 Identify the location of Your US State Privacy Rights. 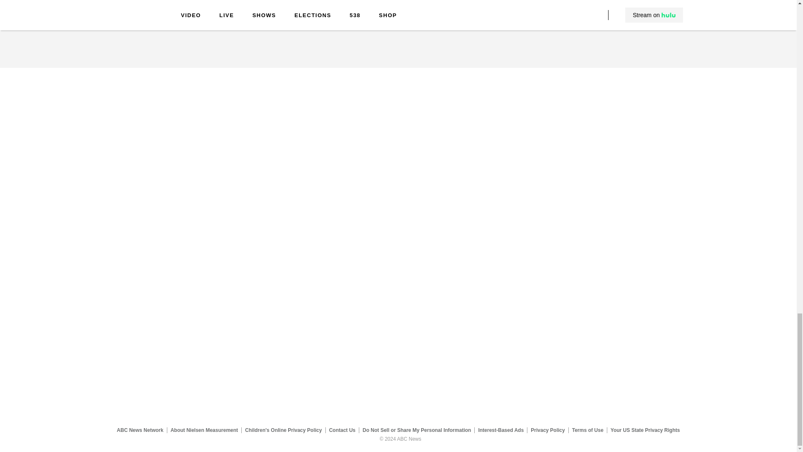
(645, 430).